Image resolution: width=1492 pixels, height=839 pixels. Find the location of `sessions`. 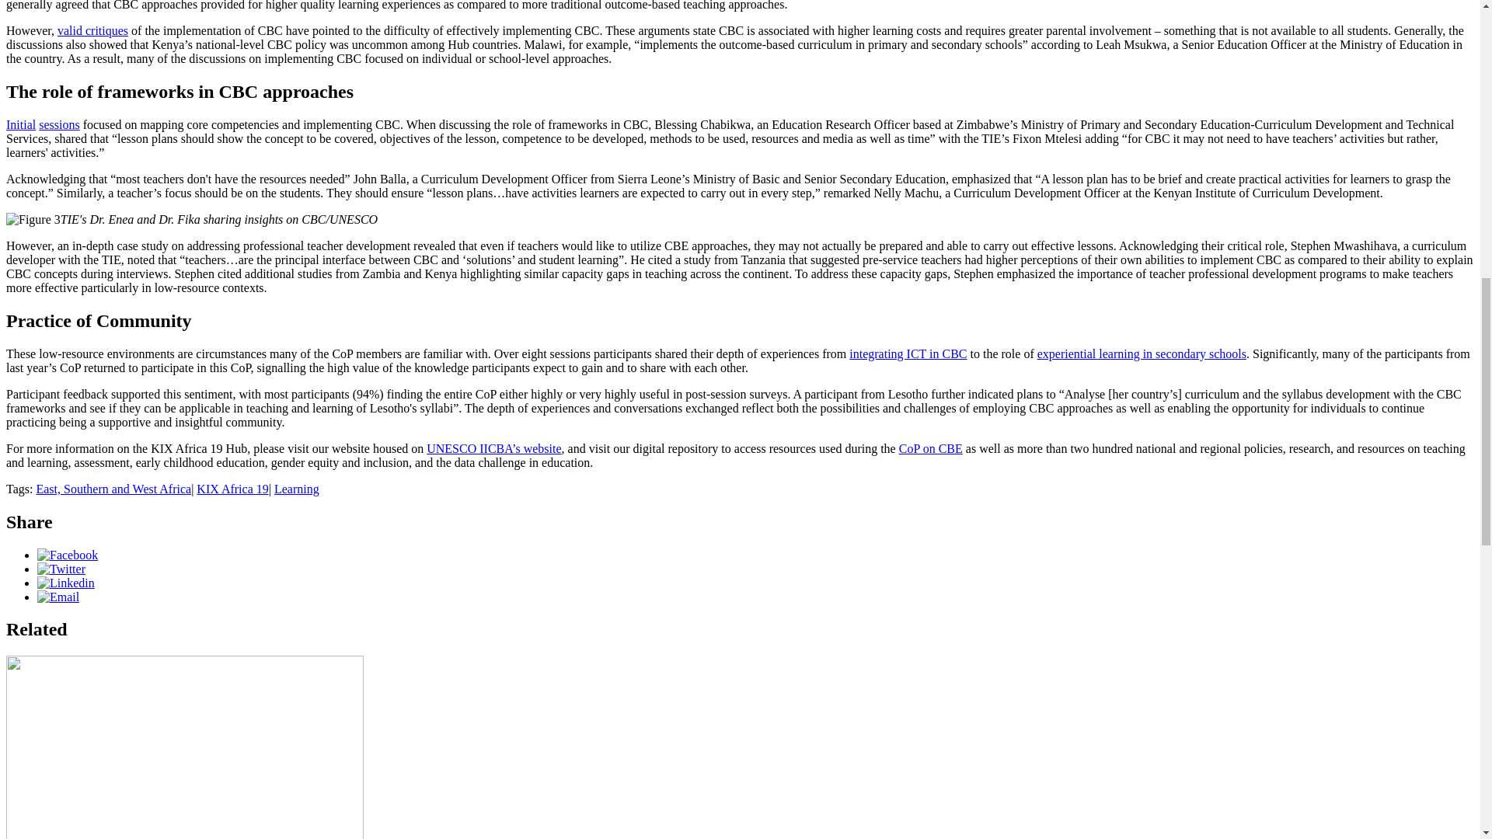

sessions is located at coordinates (58, 124).